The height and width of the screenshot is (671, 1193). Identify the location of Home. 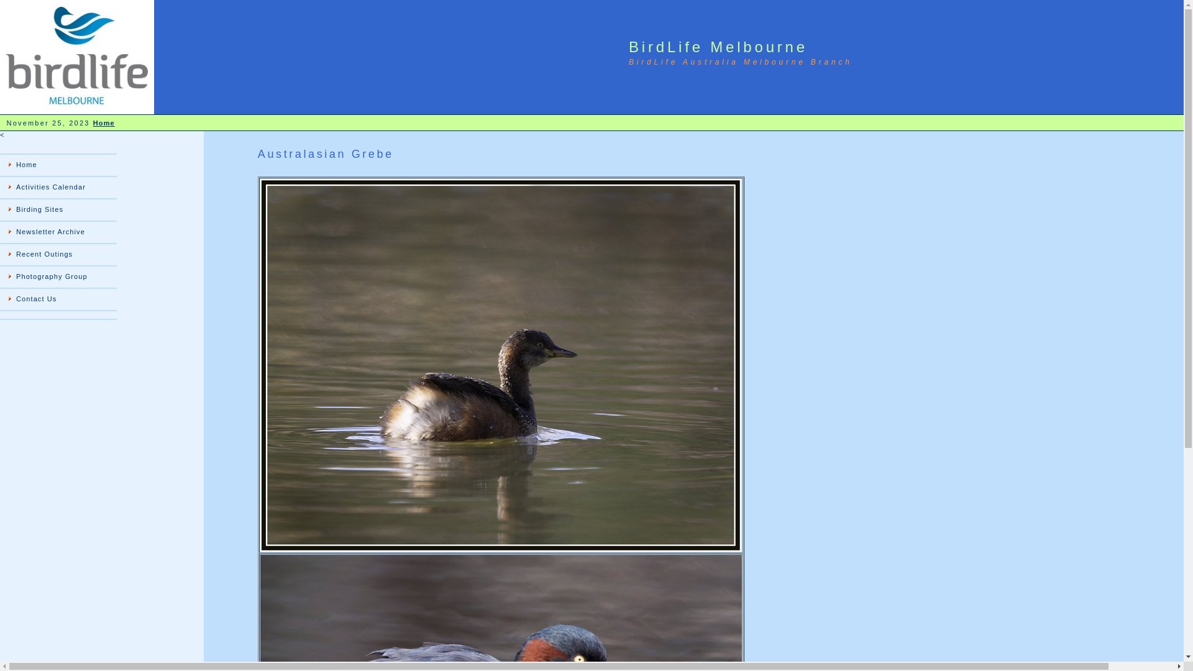
(104, 123).